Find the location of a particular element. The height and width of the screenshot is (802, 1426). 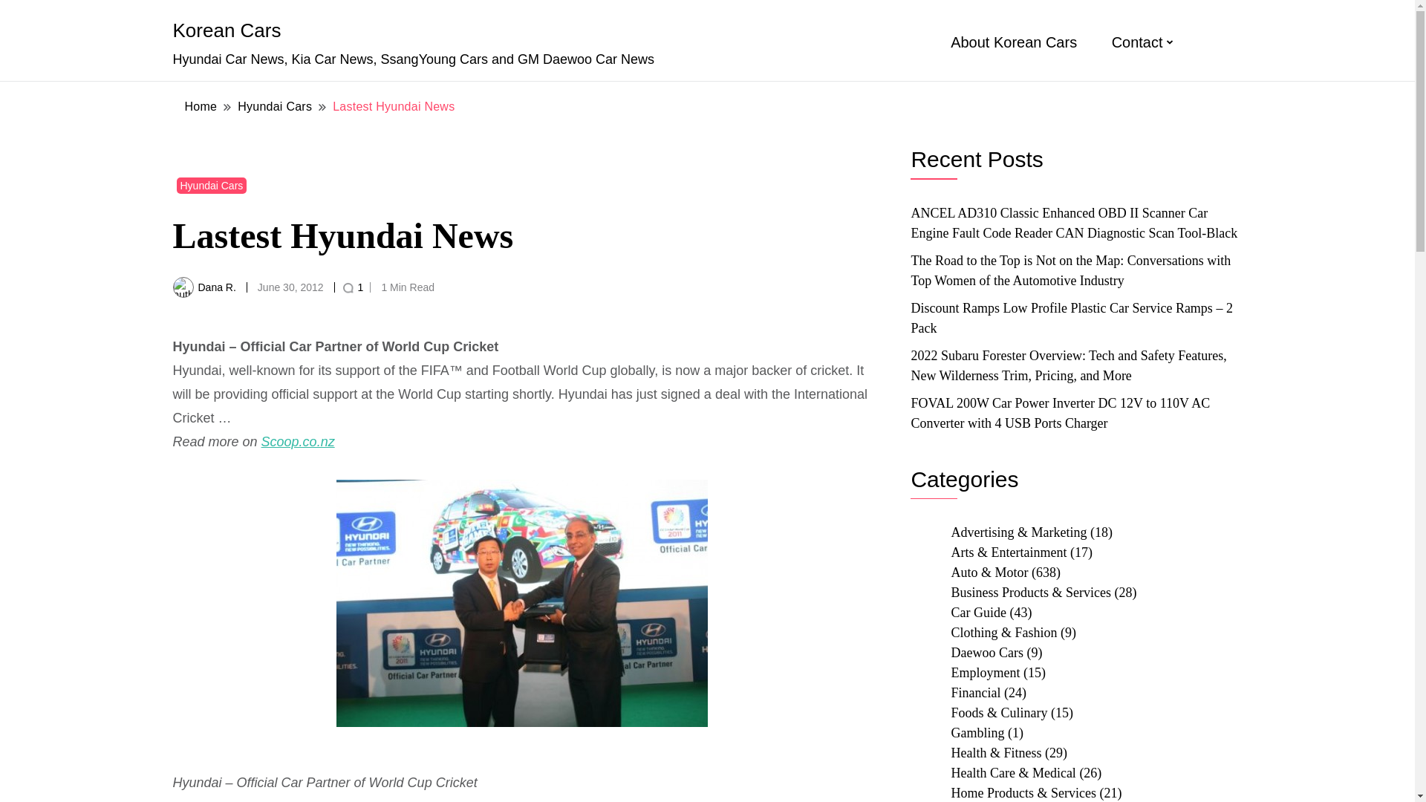

Scoop.co.nz is located at coordinates (298, 441).